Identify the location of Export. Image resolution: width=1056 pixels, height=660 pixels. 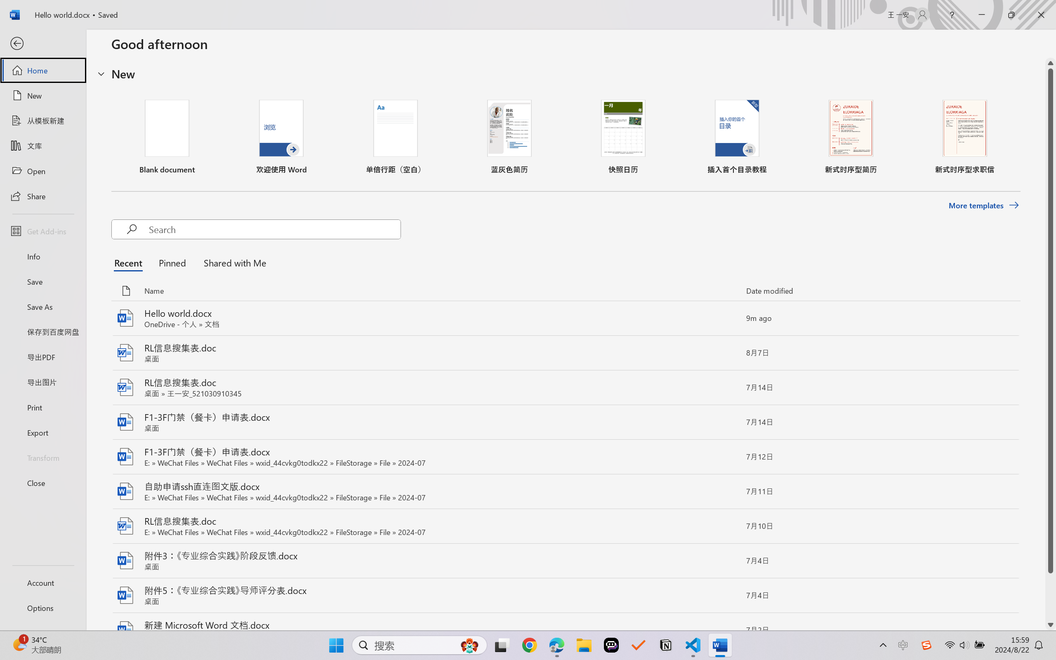
(43, 432).